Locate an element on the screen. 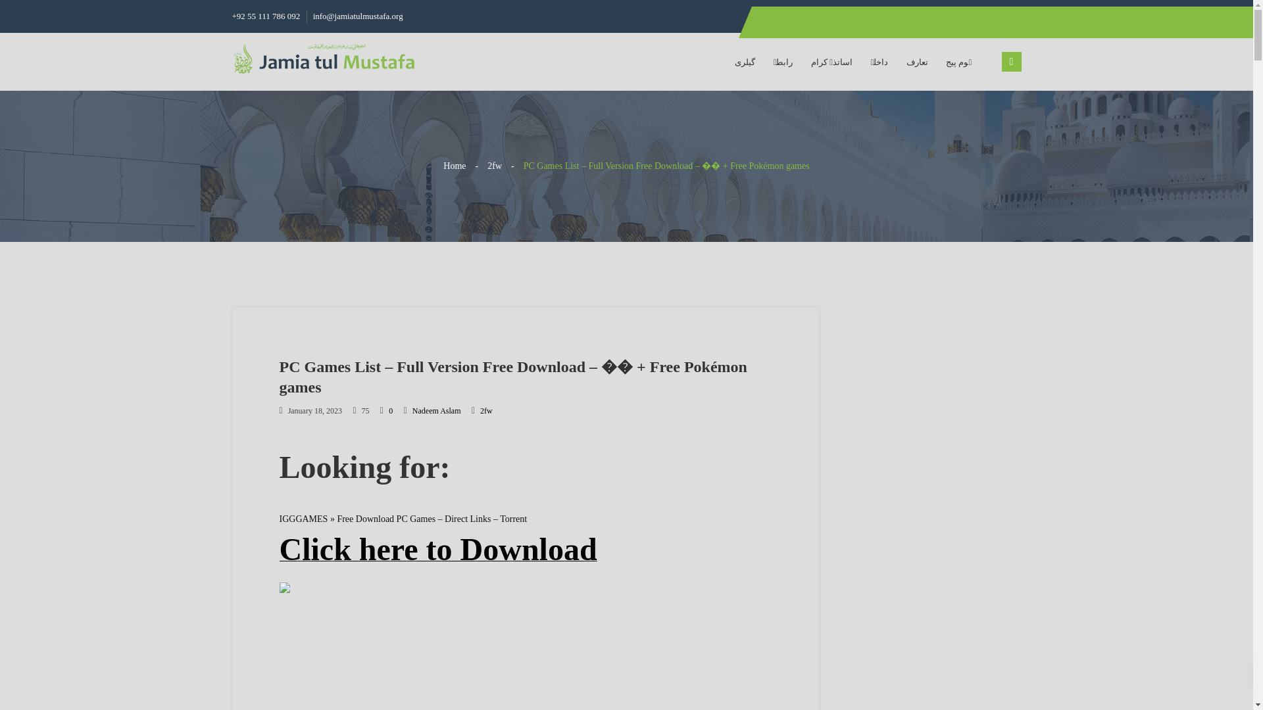 This screenshot has width=1263, height=710. Nadeem Aslam is located at coordinates (437, 410).